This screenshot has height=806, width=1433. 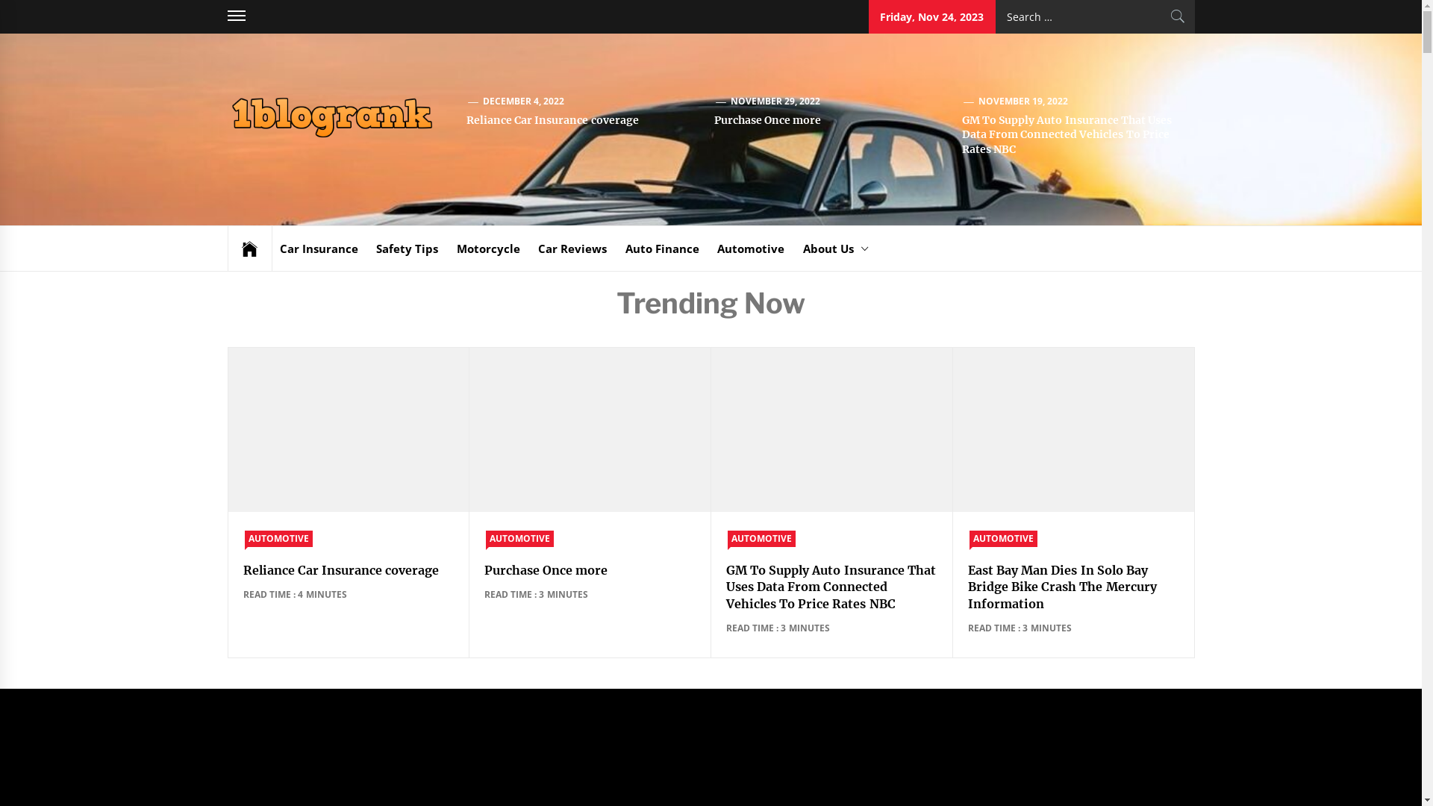 What do you see at coordinates (761, 539) in the screenshot?
I see `AUTOMOTIVE` at bounding box center [761, 539].